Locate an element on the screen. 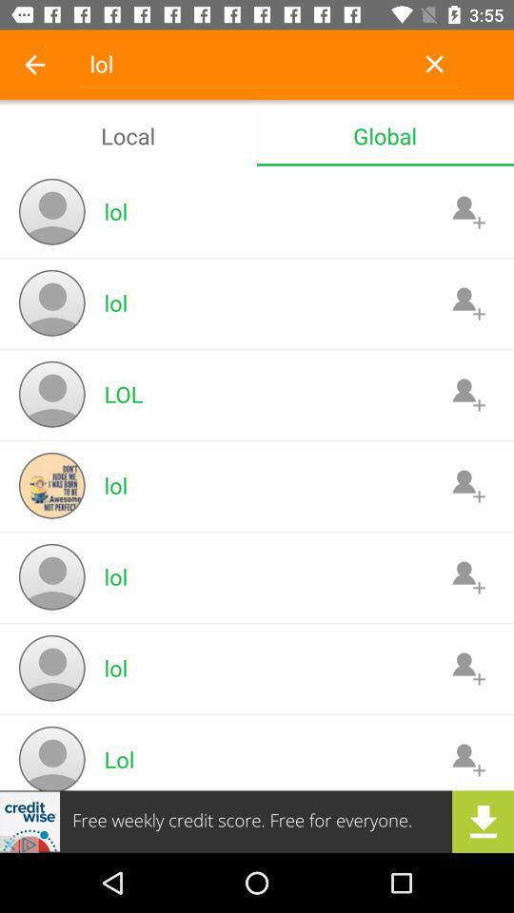  add friend is located at coordinates (468, 668).